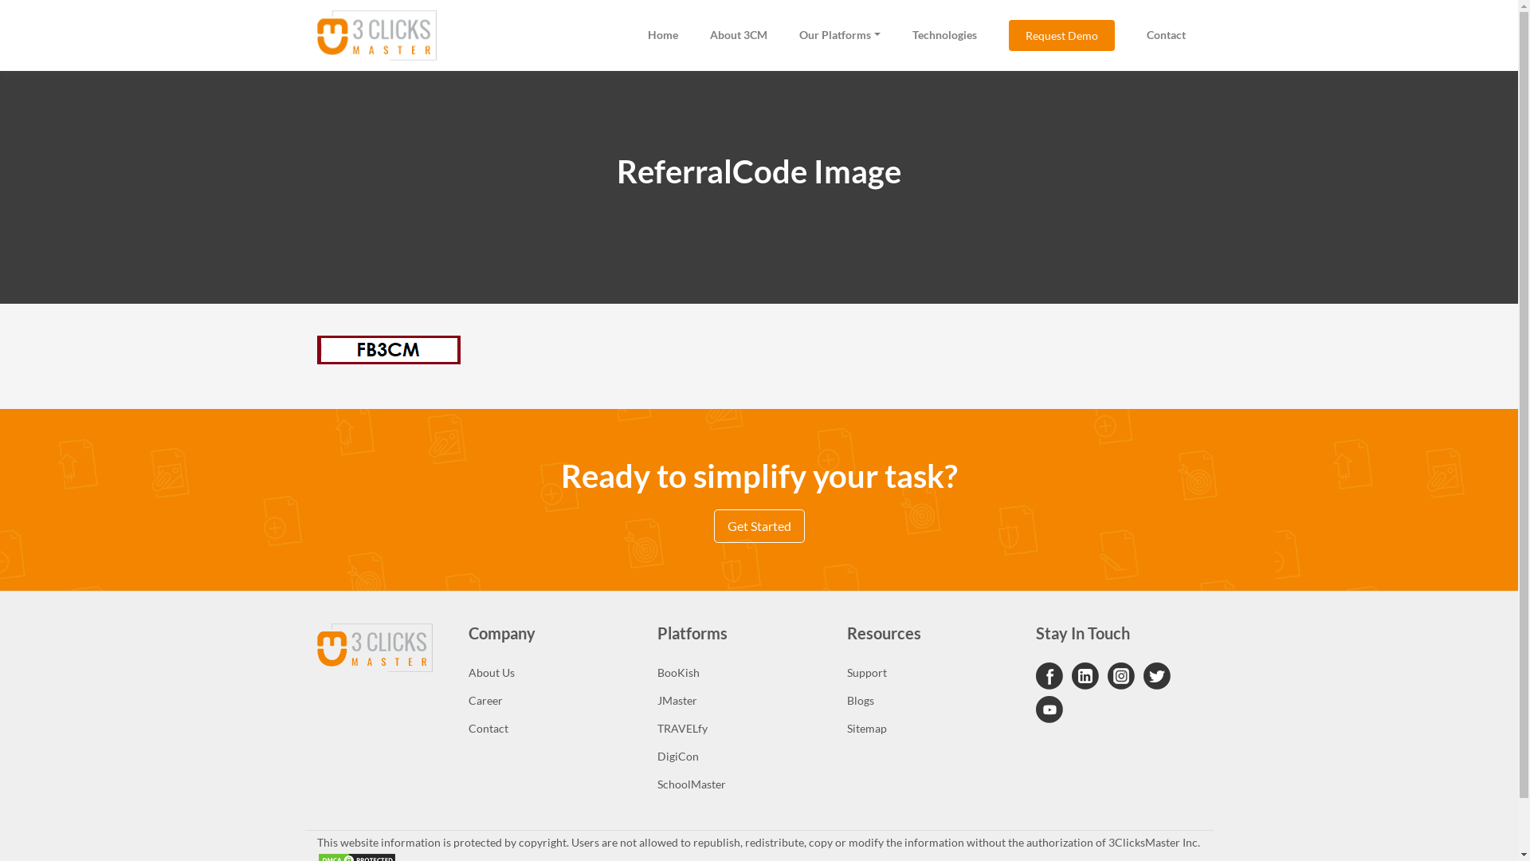 The height and width of the screenshot is (861, 1530). Describe the element at coordinates (1061, 35) in the screenshot. I see `Request Demo` at that location.